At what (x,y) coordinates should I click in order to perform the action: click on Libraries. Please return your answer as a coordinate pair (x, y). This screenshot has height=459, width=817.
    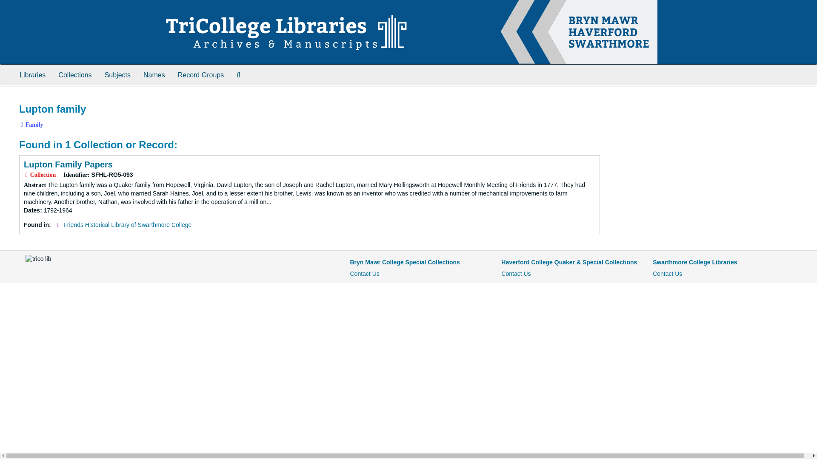
    Looking at the image, I should click on (32, 75).